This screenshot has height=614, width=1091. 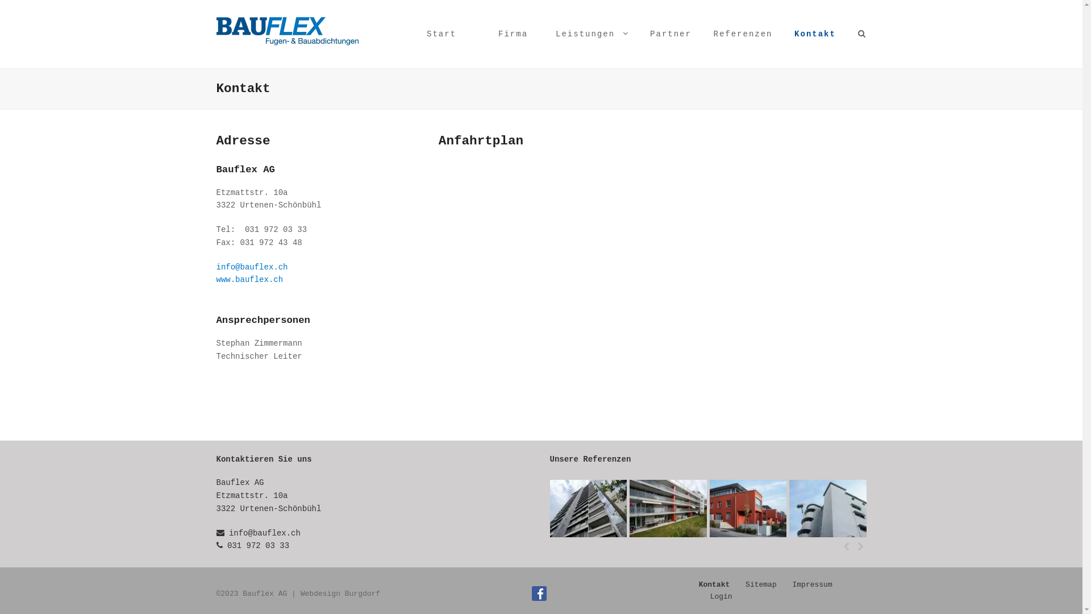 What do you see at coordinates (252, 267) in the screenshot?
I see `info@bauflex.ch` at bounding box center [252, 267].